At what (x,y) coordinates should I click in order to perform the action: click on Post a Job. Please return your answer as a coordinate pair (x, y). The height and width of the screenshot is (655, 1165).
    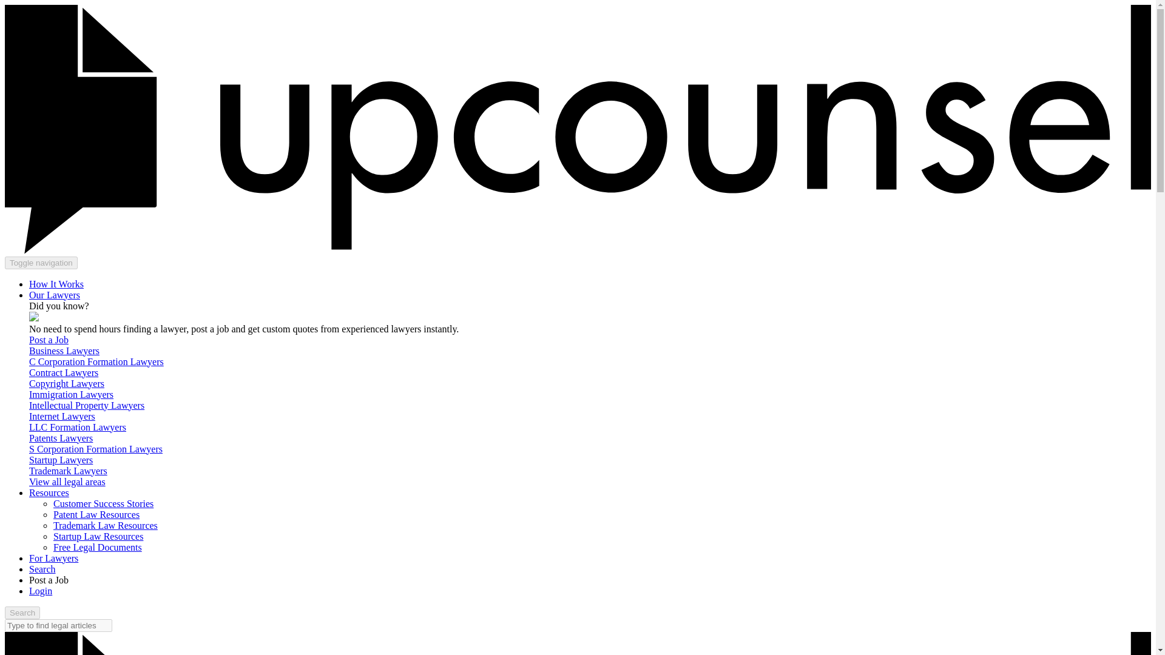
    Looking at the image, I should click on (49, 340).